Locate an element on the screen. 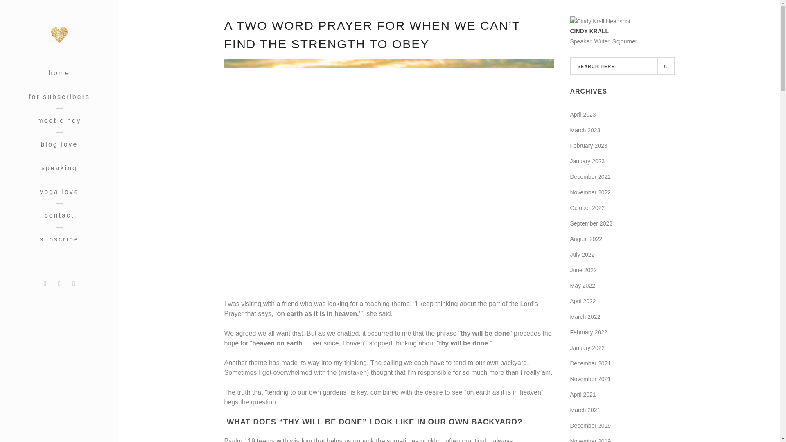 This screenshot has height=442, width=786. October 2022 is located at coordinates (587, 208).